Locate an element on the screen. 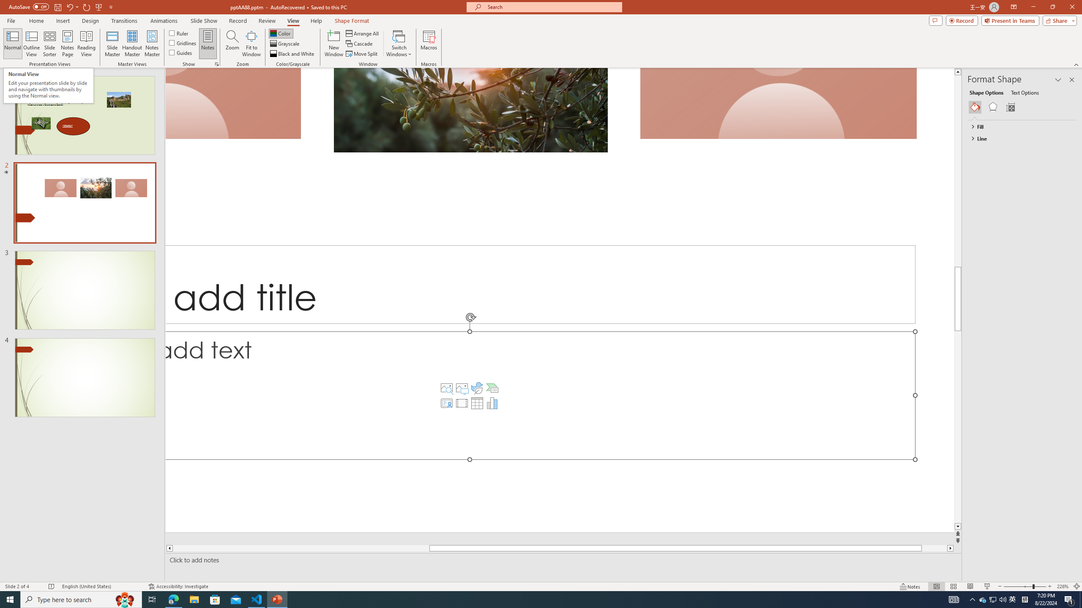  Fill is located at coordinates (1018, 127).